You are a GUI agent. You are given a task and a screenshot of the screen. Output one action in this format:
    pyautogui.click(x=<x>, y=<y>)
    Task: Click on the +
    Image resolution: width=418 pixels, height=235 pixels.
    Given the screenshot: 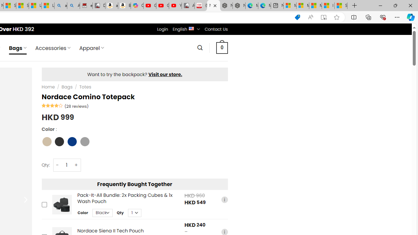 What is the action you would take?
    pyautogui.click(x=76, y=165)
    